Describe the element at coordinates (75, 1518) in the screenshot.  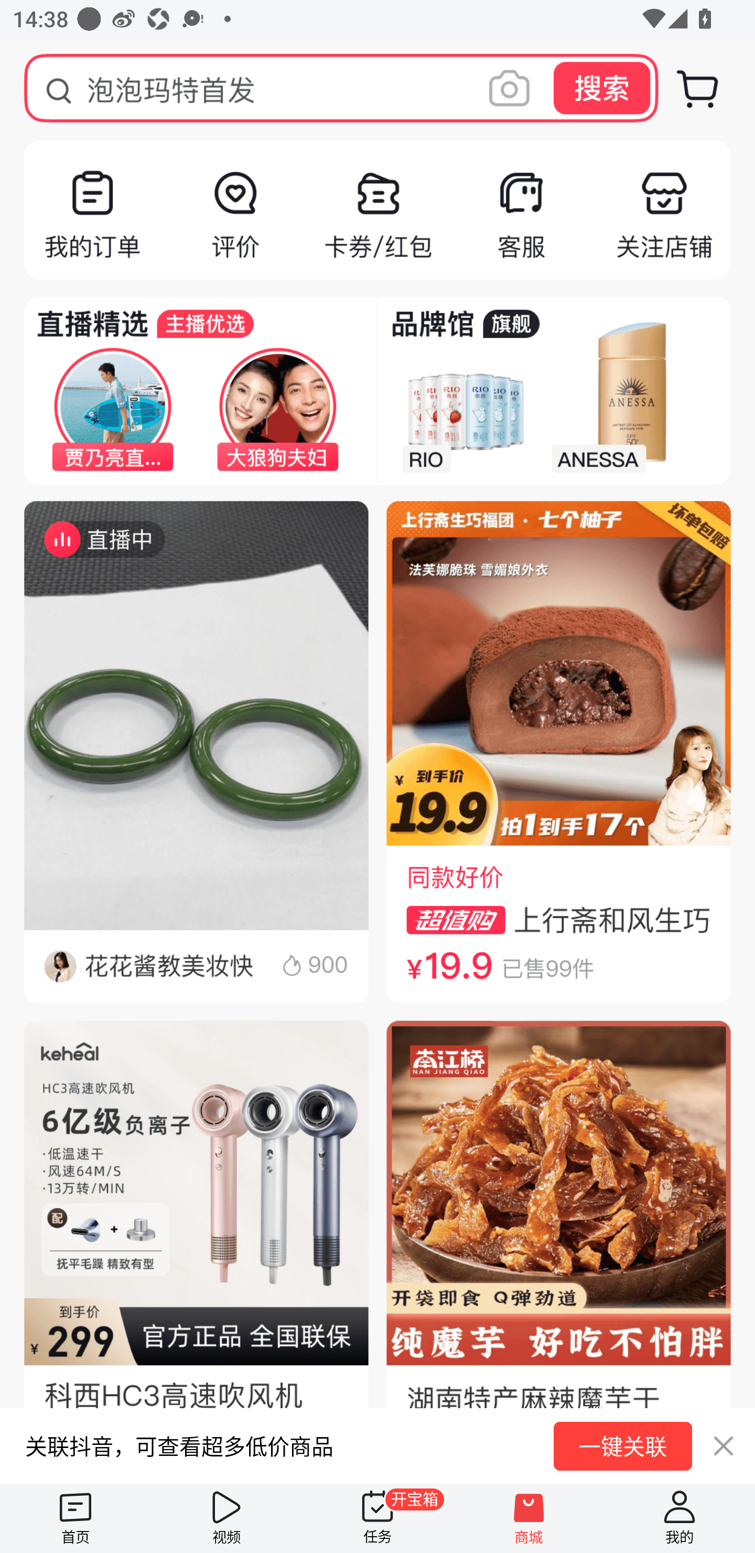
I see `首页` at that location.